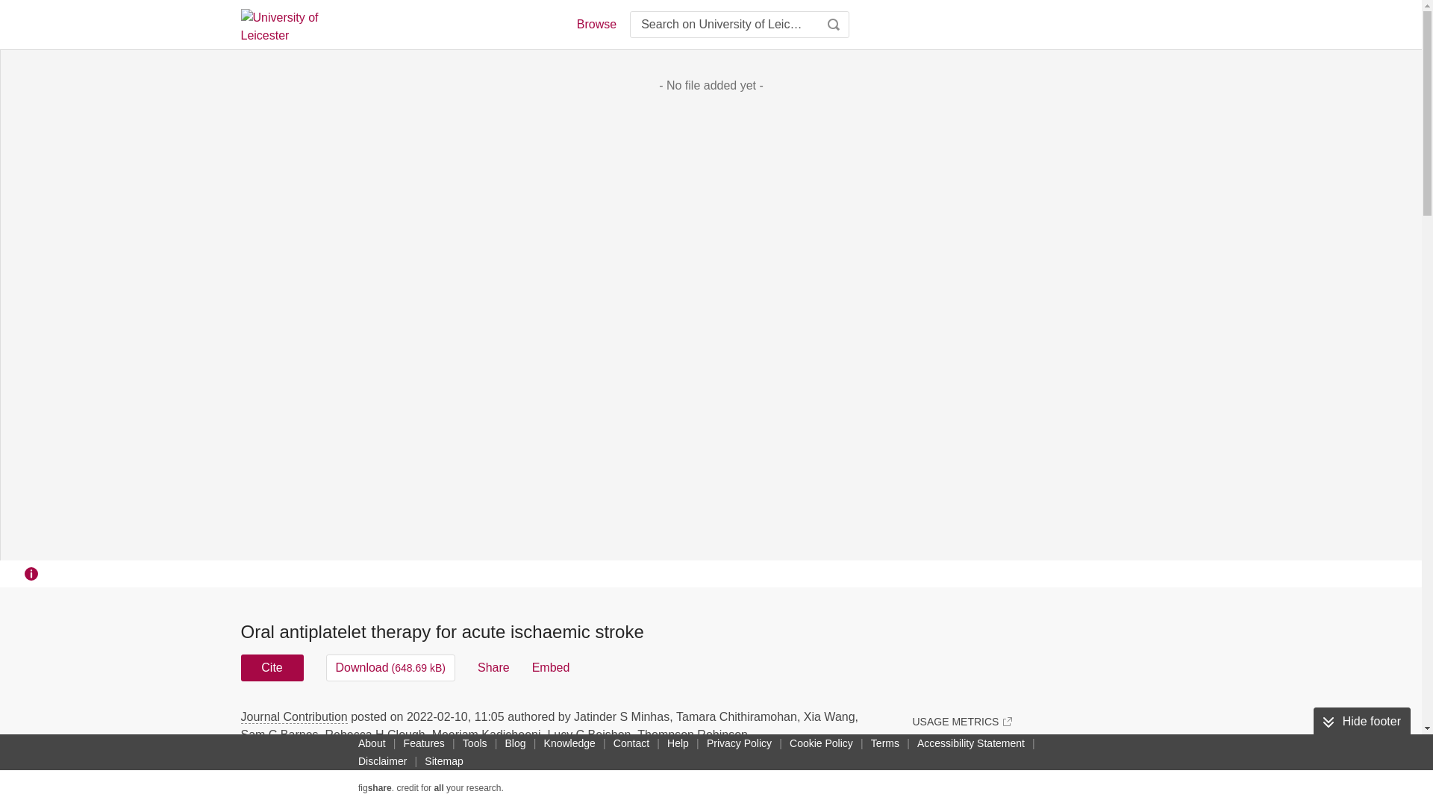 This screenshot has height=806, width=1433. Describe the element at coordinates (1361, 722) in the screenshot. I see `Hide footer` at that location.